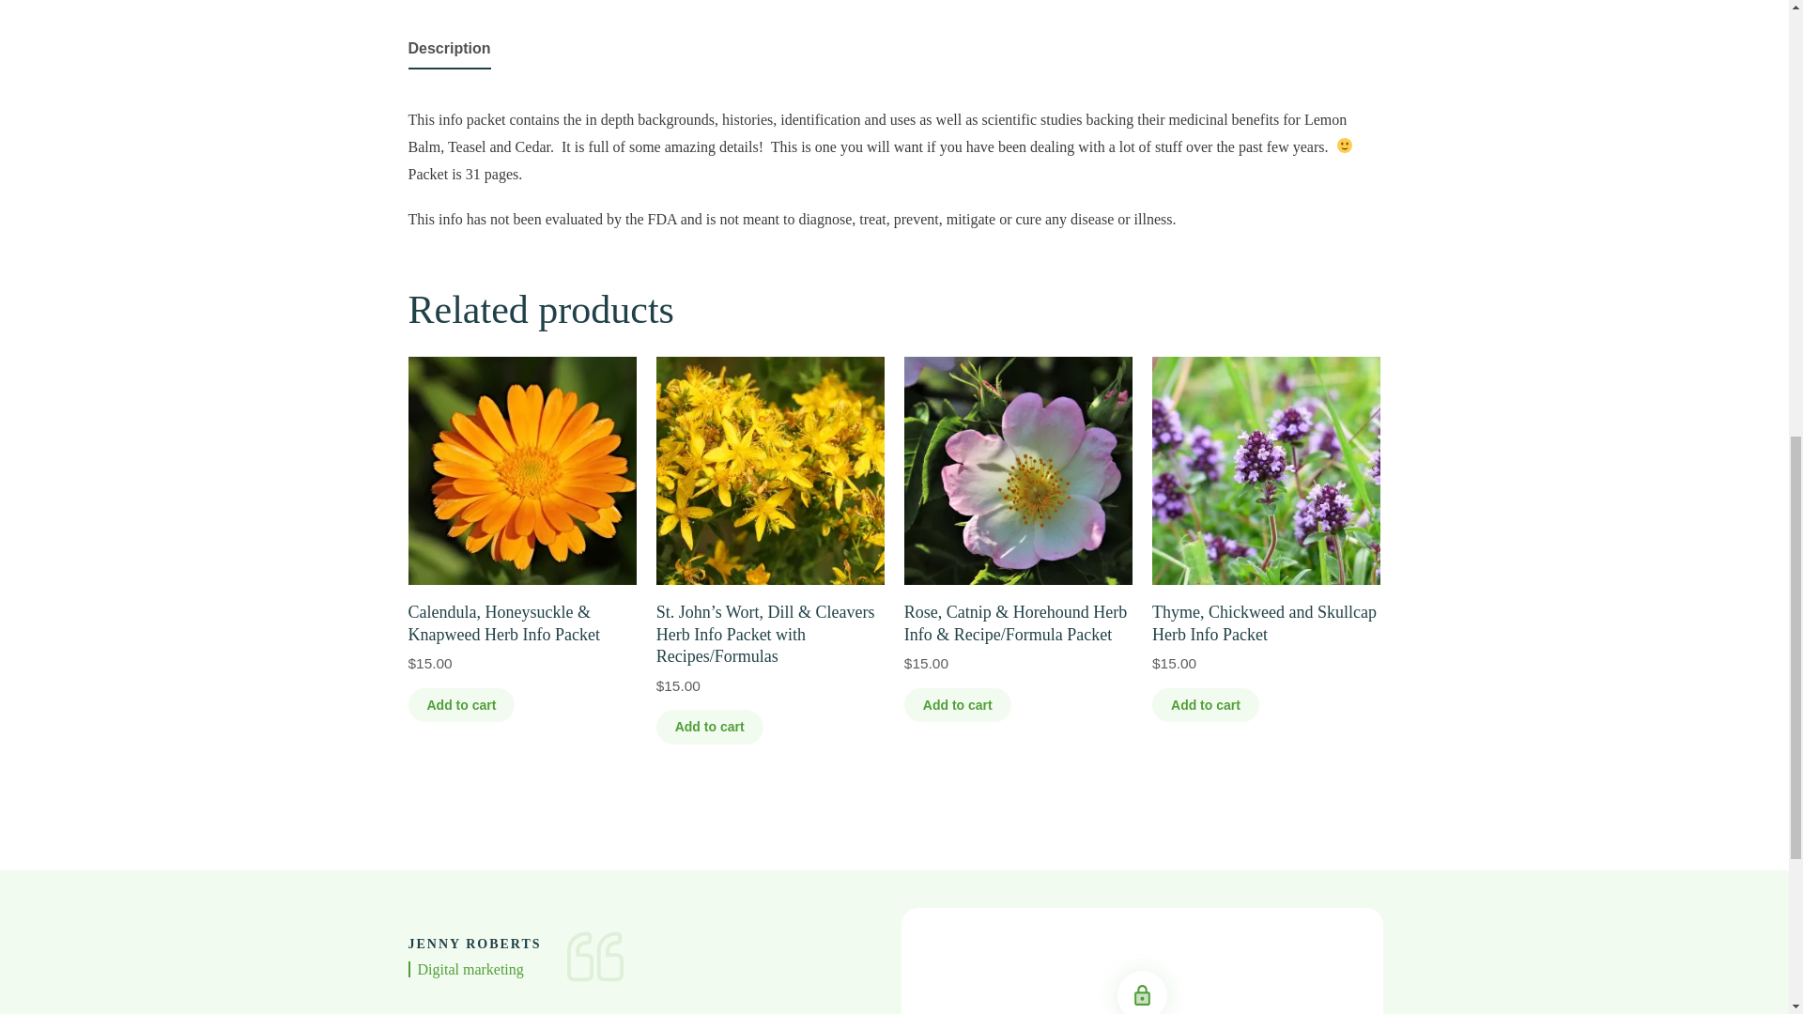  I want to click on Add to cart, so click(460, 706).